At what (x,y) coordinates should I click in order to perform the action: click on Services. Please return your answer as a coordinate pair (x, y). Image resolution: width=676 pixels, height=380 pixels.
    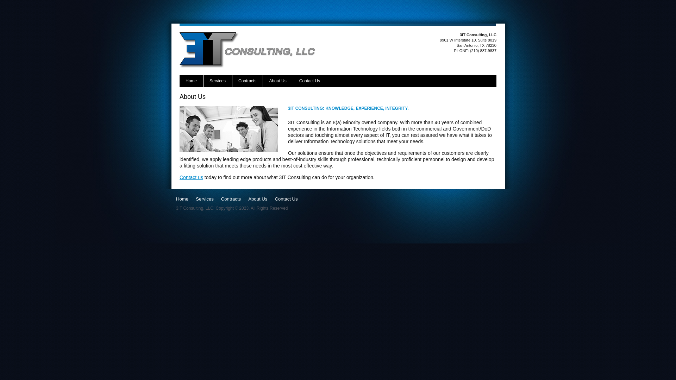
    Looking at the image, I should click on (218, 81).